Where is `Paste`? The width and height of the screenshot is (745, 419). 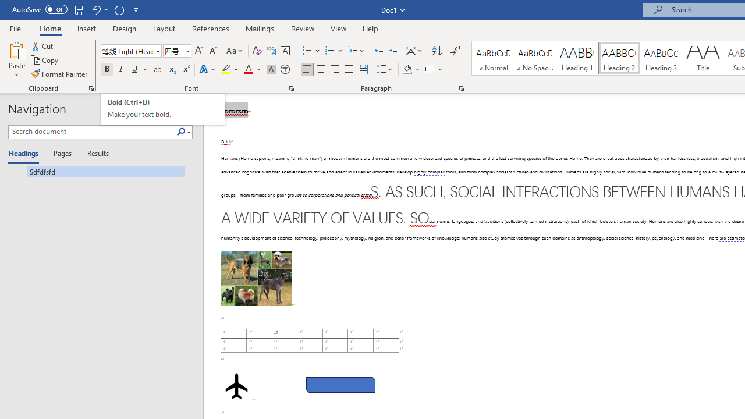 Paste is located at coordinates (16, 59).